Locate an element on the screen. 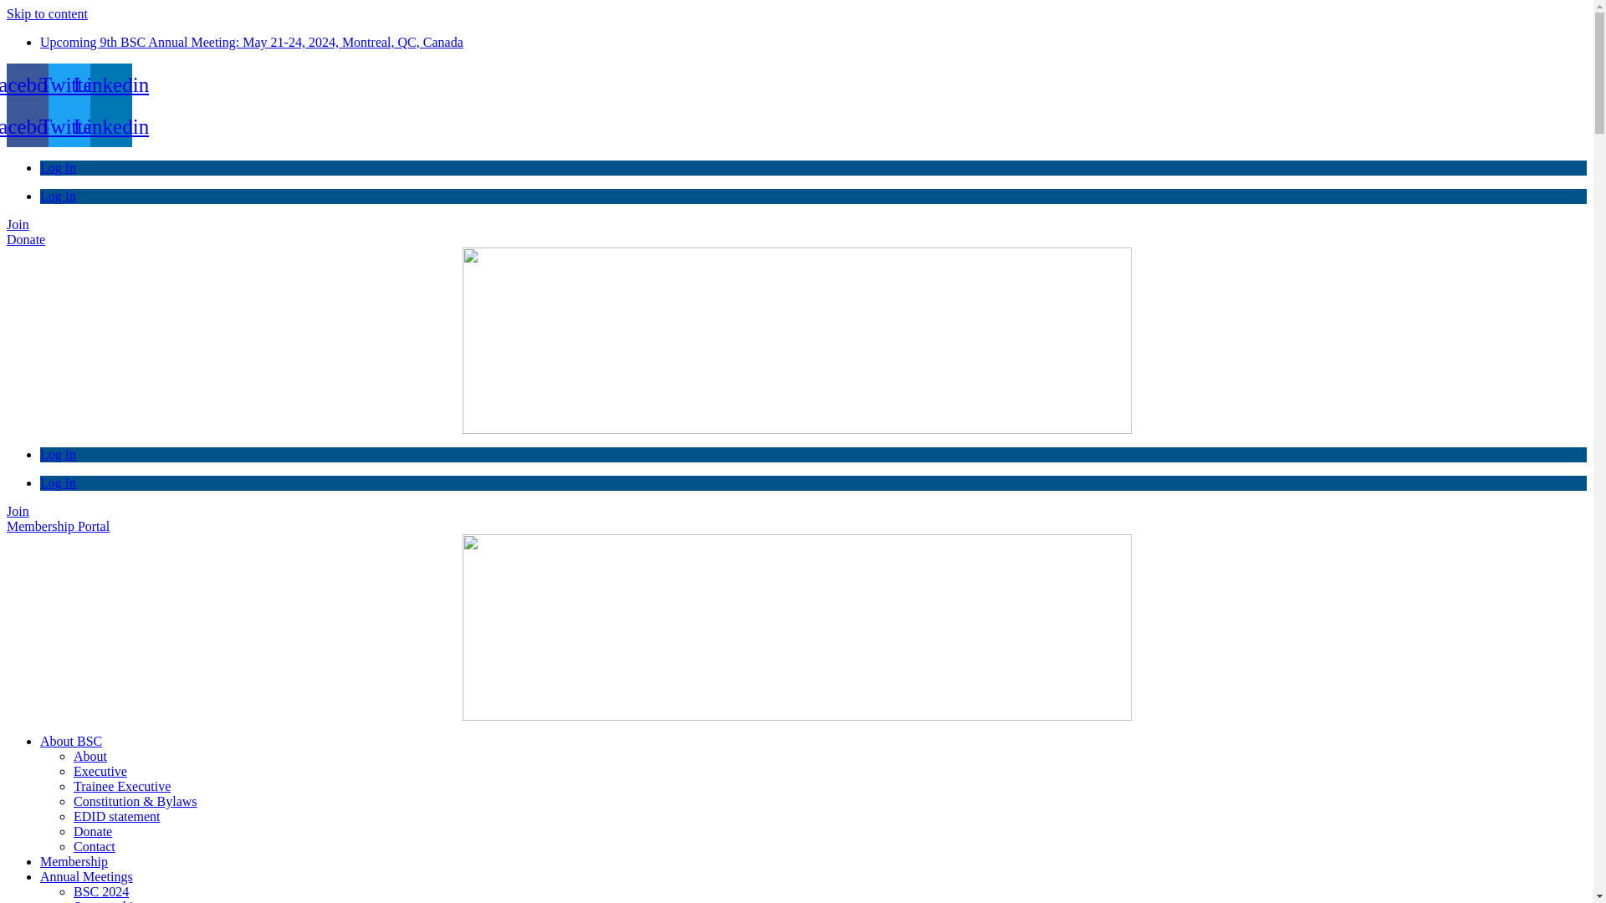  Membership is located at coordinates (74, 861).